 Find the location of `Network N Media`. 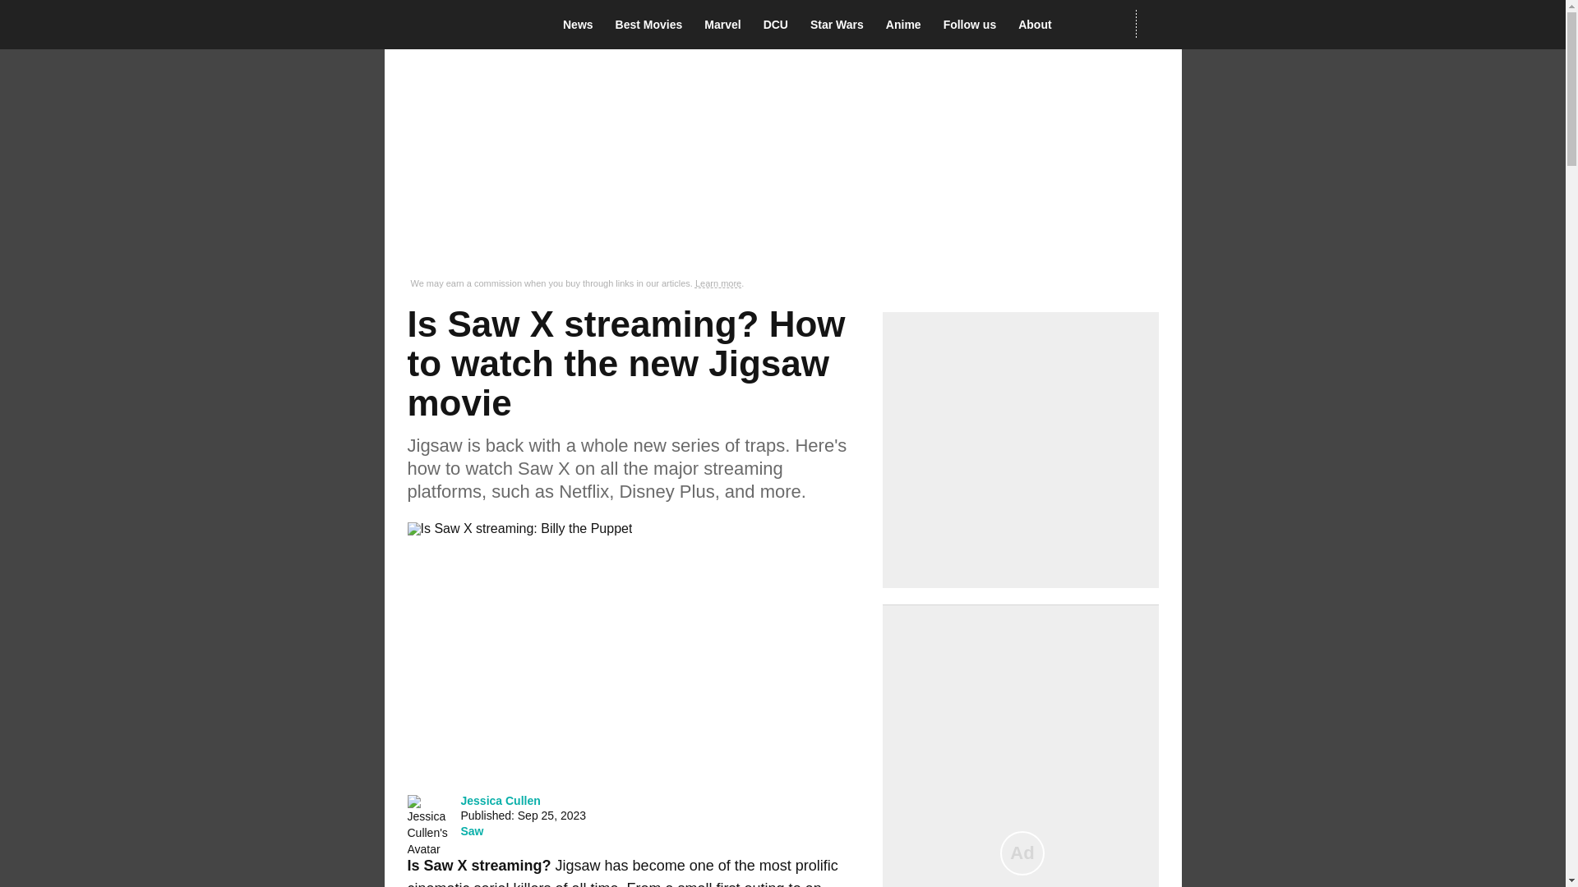

Network N Media is located at coordinates (1158, 24).